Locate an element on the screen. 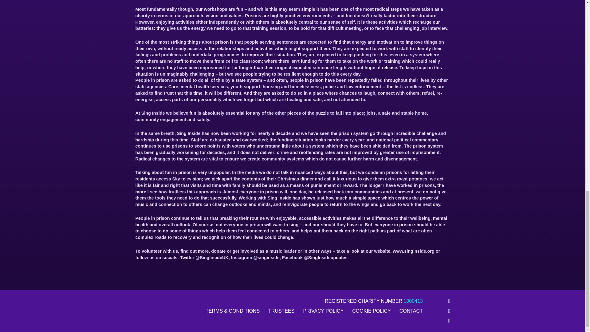 The width and height of the screenshot is (590, 332). COOKIE POLICY is located at coordinates (371, 311).